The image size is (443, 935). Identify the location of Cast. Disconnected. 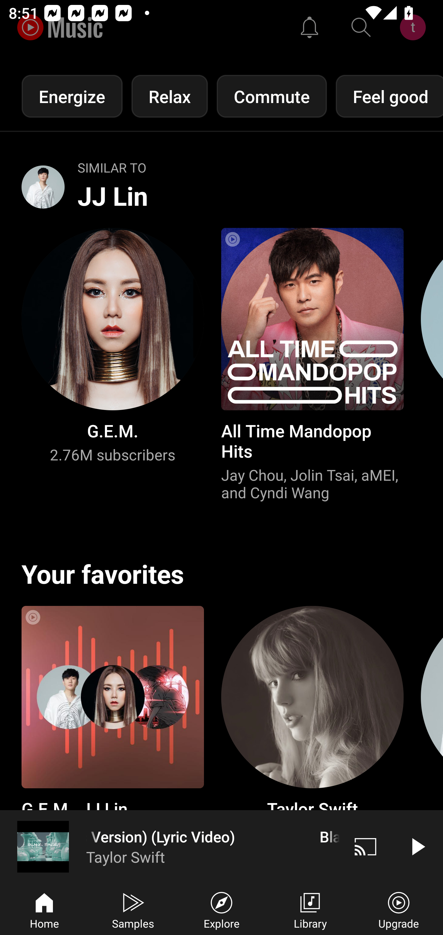
(365, 846).